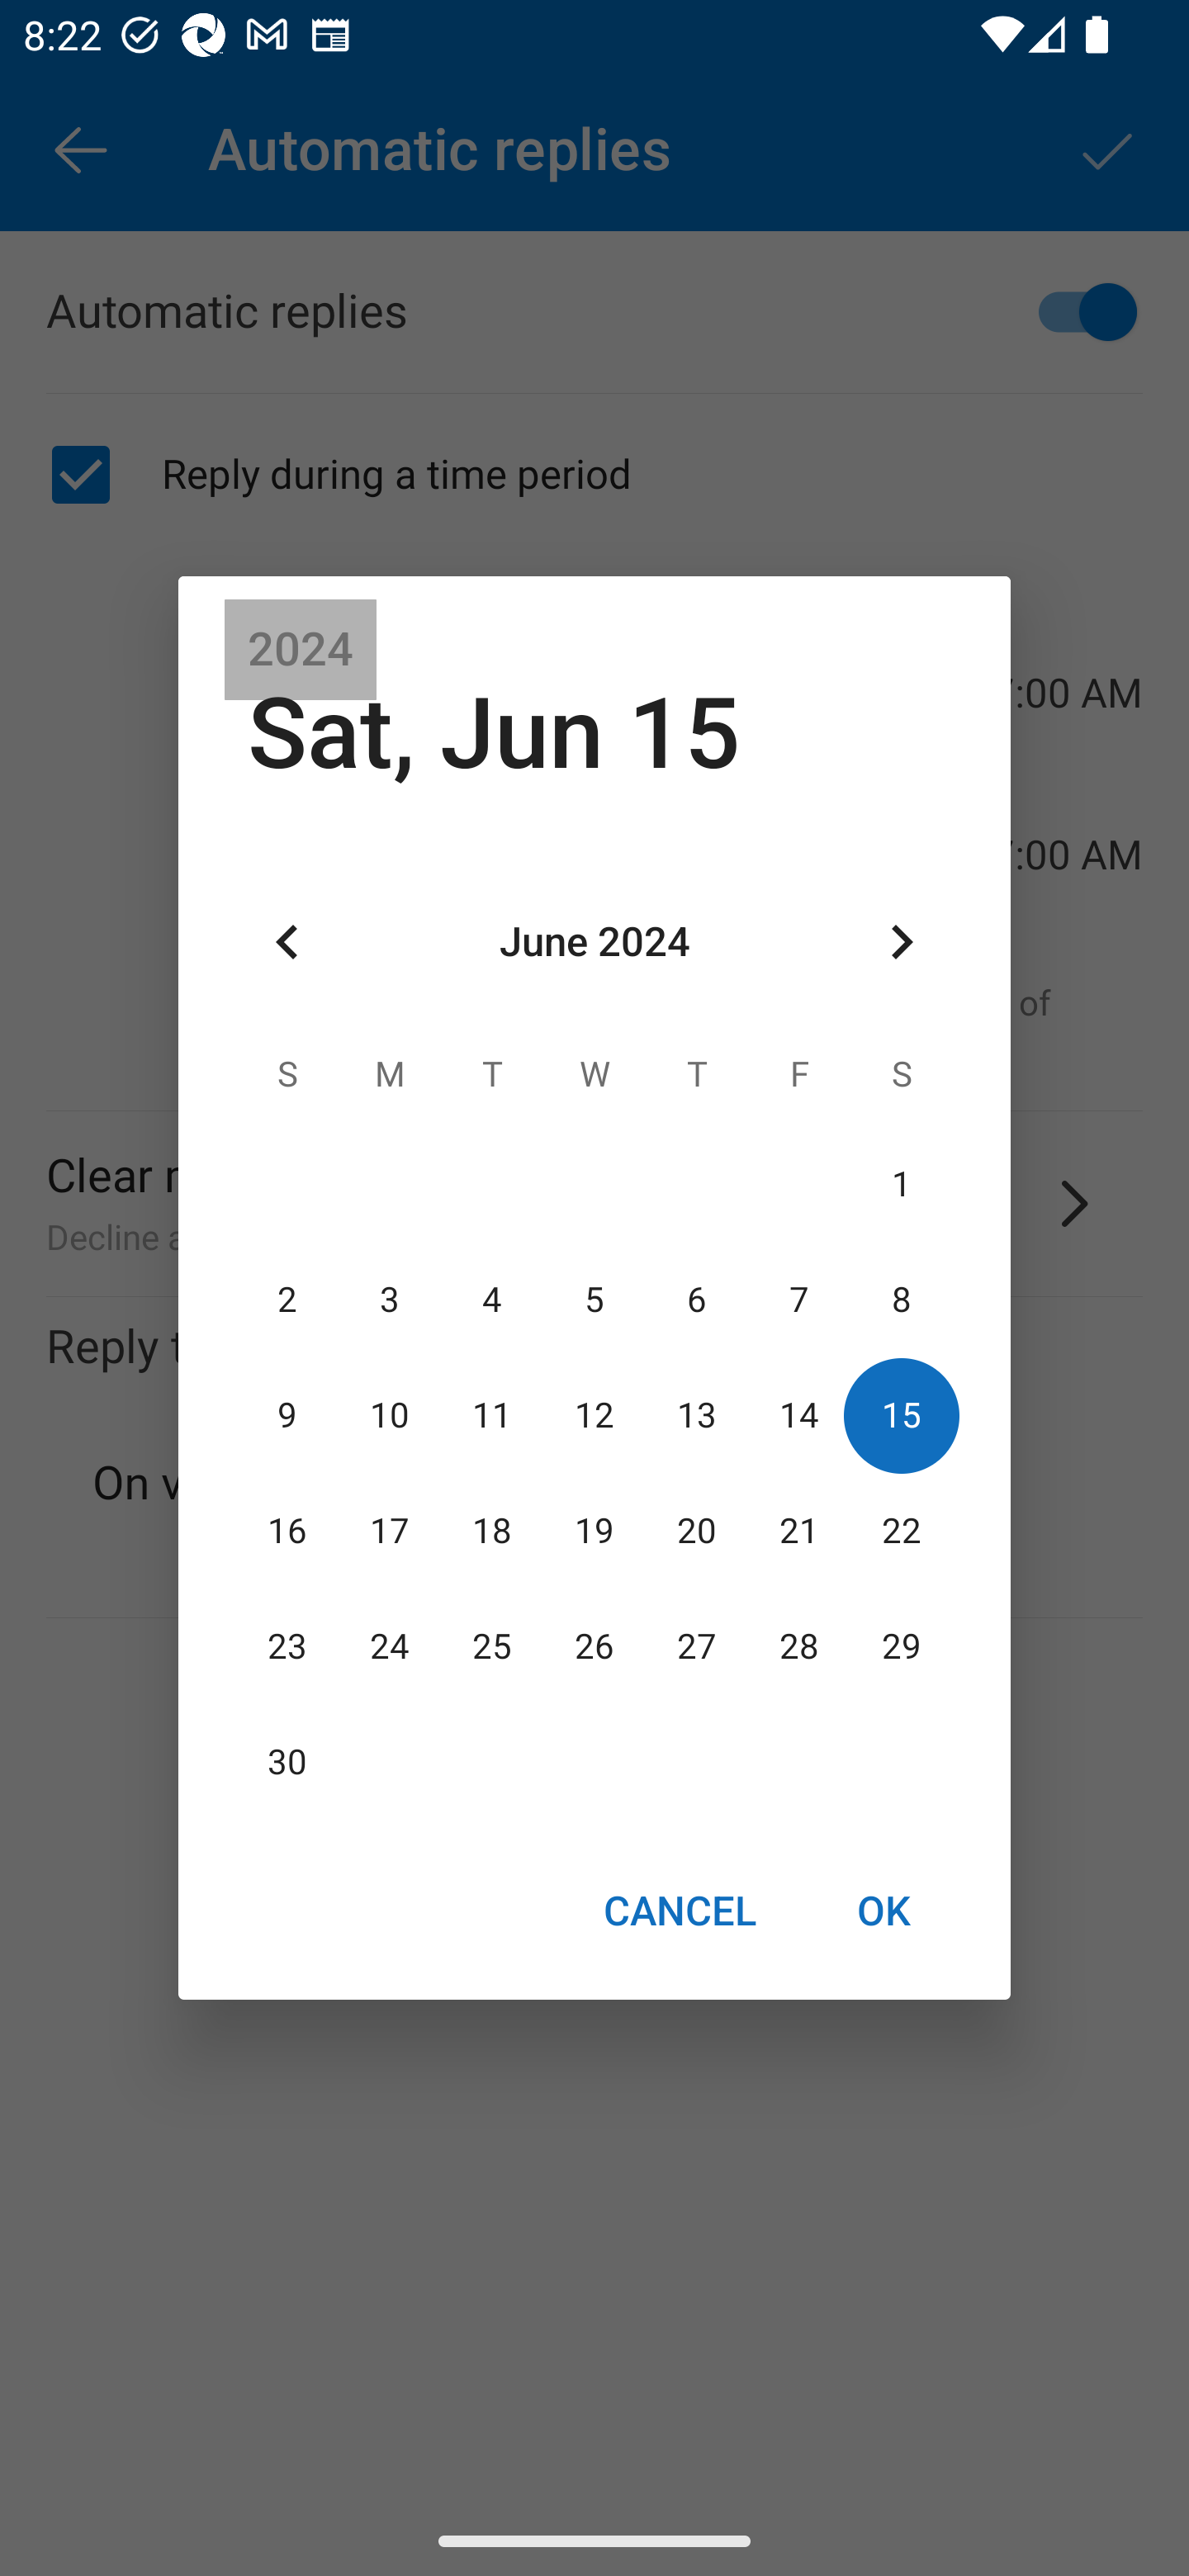 The image size is (1189, 2576). I want to click on 5 05 June 2024, so click(594, 1300).